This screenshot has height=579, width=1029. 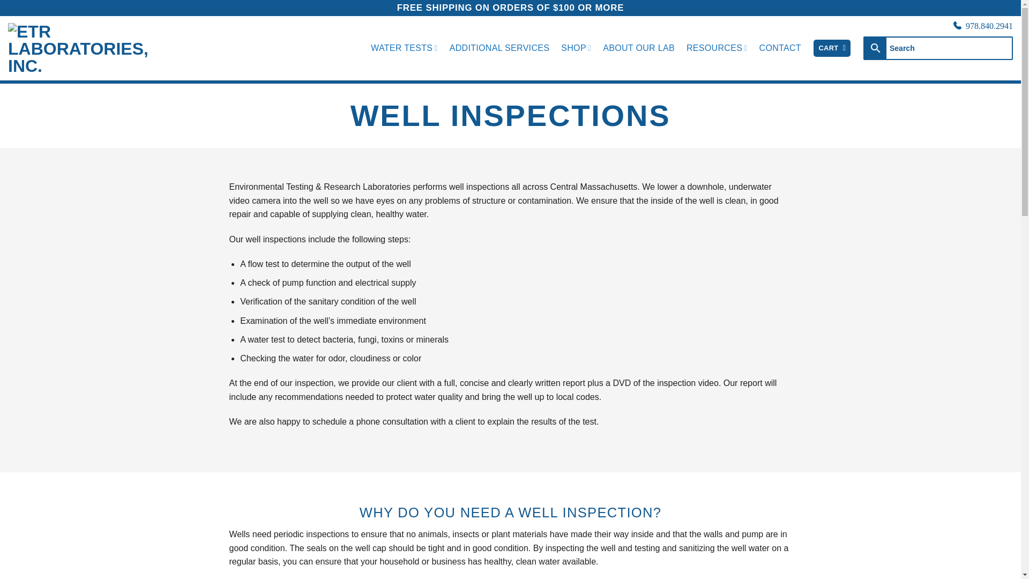 I want to click on Cart, so click(x=832, y=48).